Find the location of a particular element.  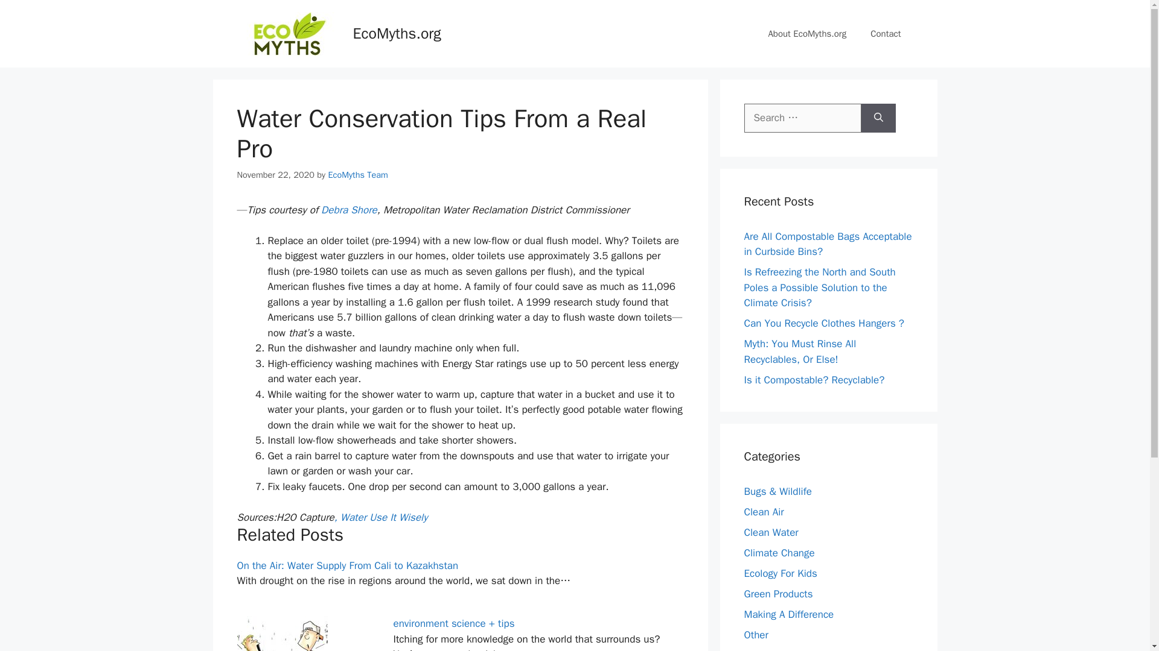

EcoMyths.org is located at coordinates (396, 33).